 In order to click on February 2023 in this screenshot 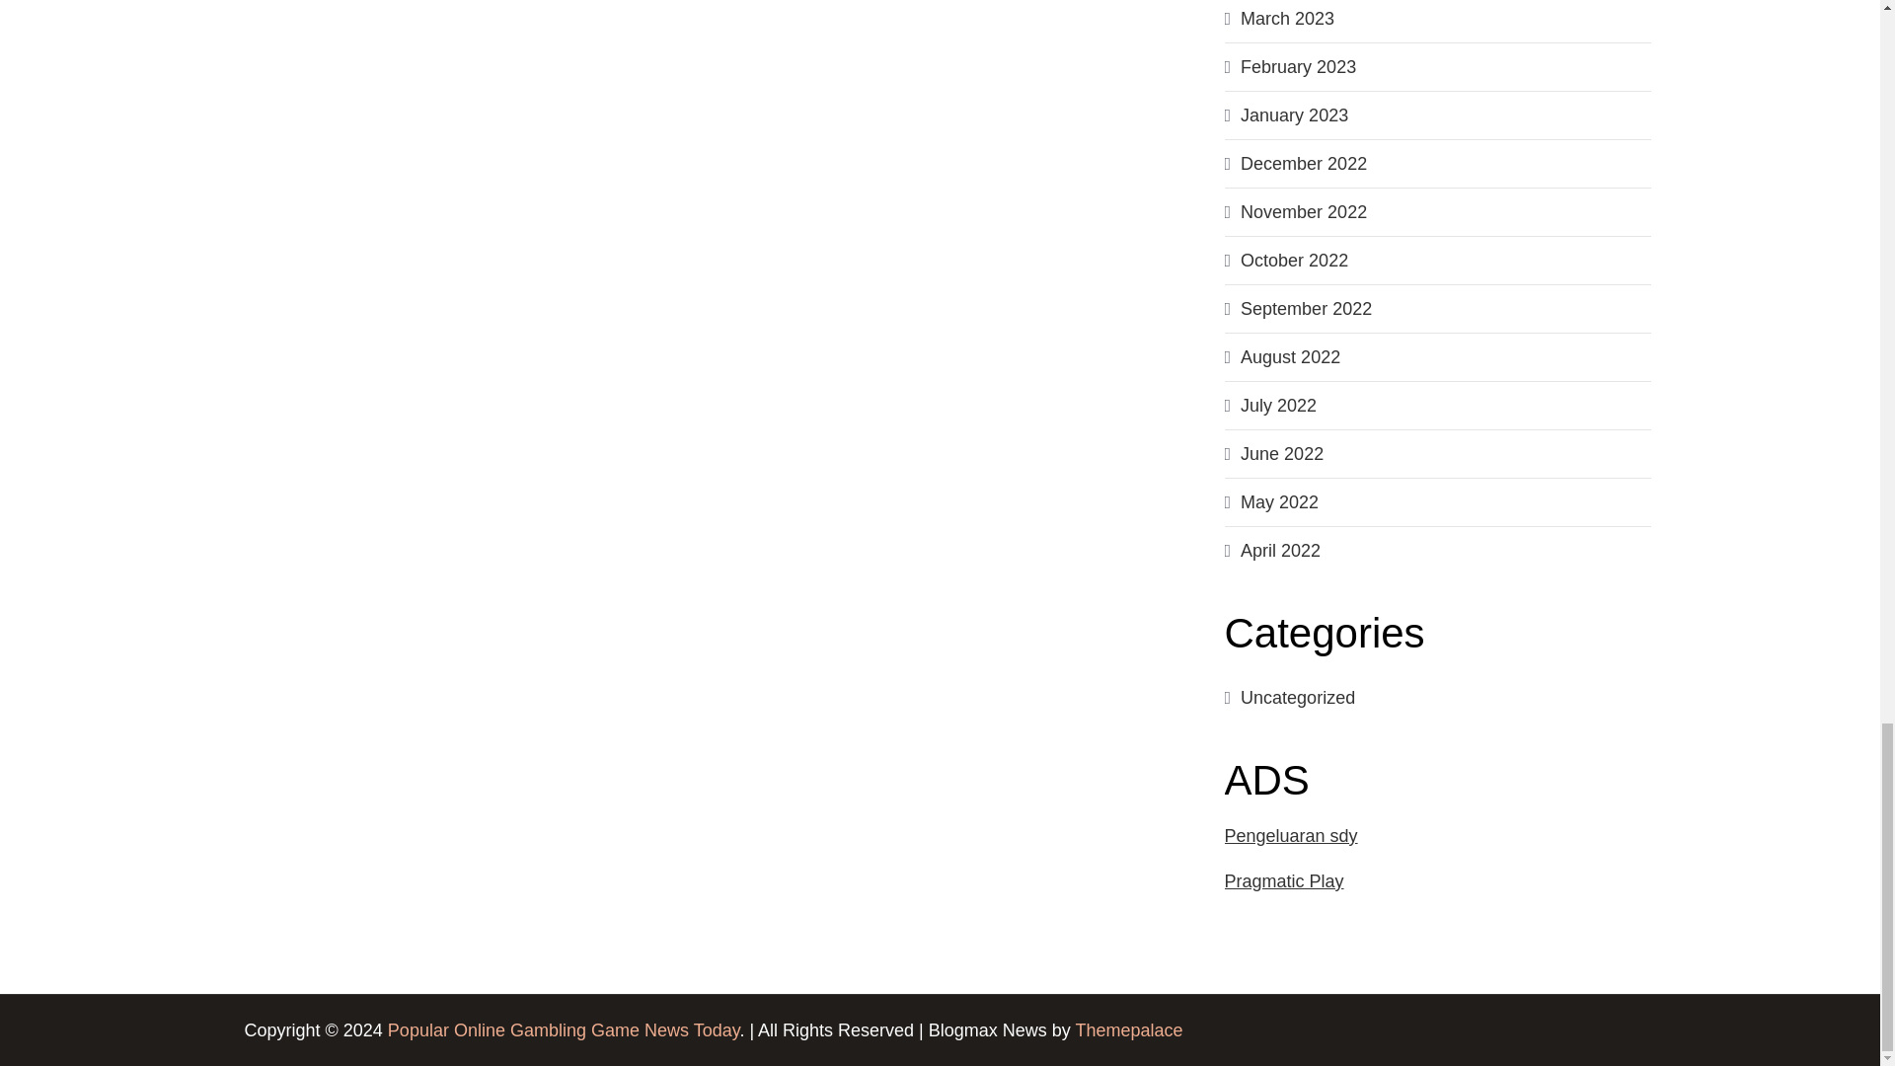, I will do `click(1299, 67)`.